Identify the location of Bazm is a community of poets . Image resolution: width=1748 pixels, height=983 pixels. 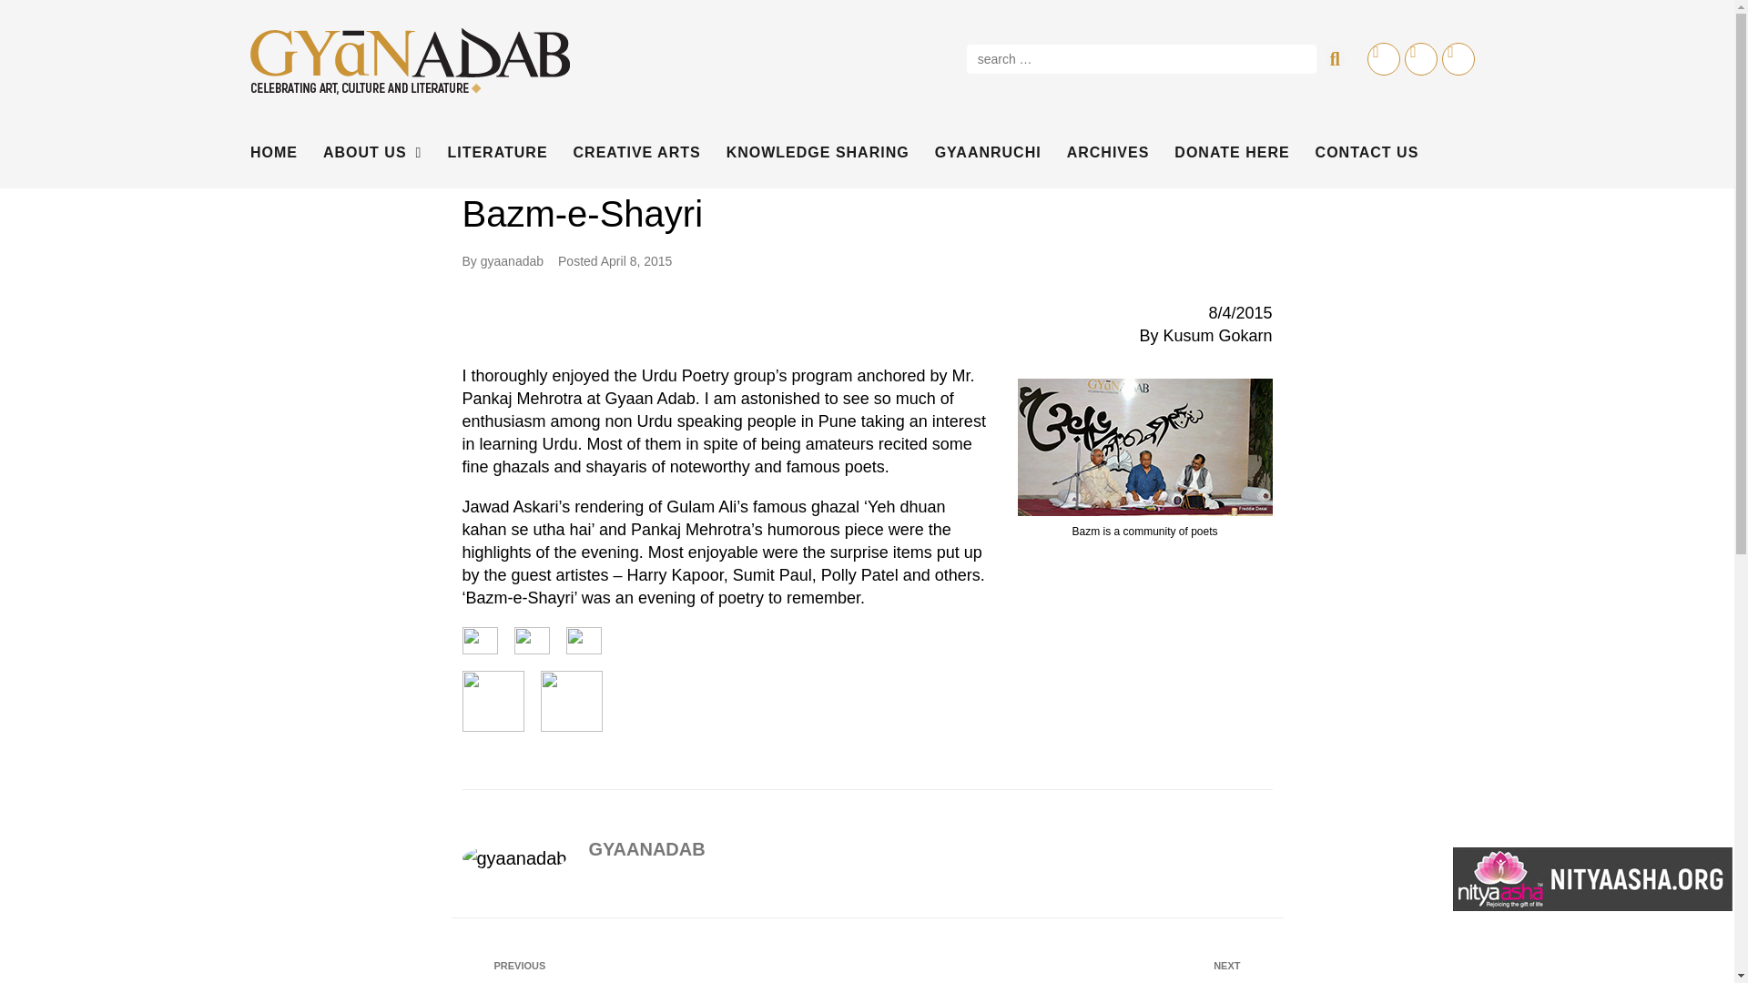
(1144, 447).